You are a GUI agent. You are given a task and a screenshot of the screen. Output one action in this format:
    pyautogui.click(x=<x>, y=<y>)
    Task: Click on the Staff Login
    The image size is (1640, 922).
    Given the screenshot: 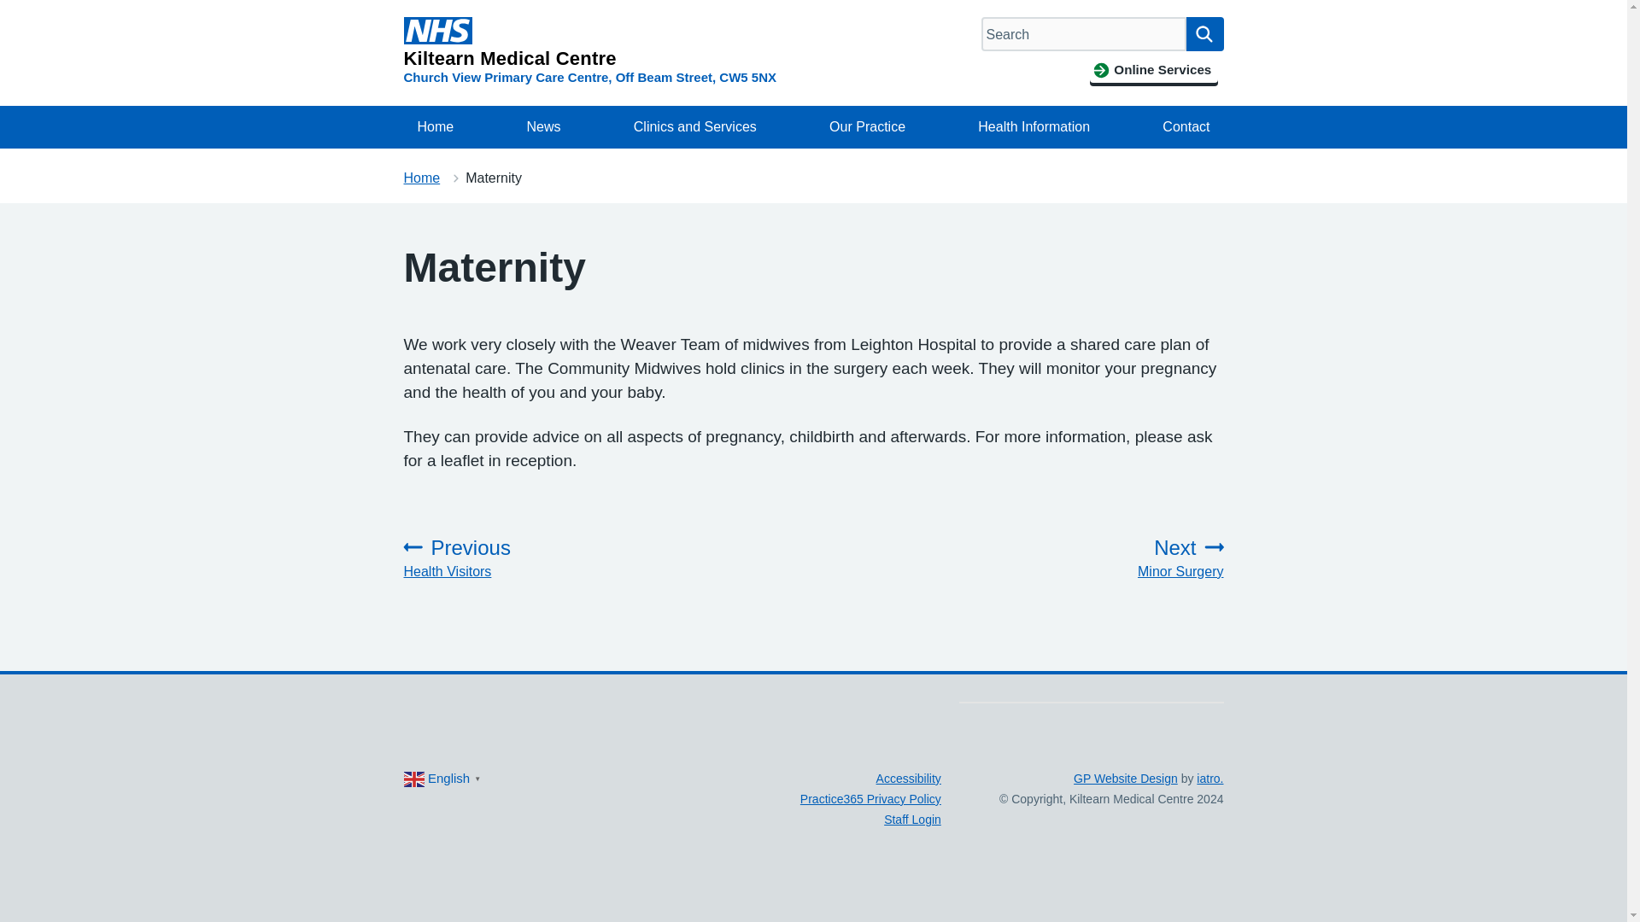 What is the action you would take?
    pyautogui.click(x=912, y=819)
    